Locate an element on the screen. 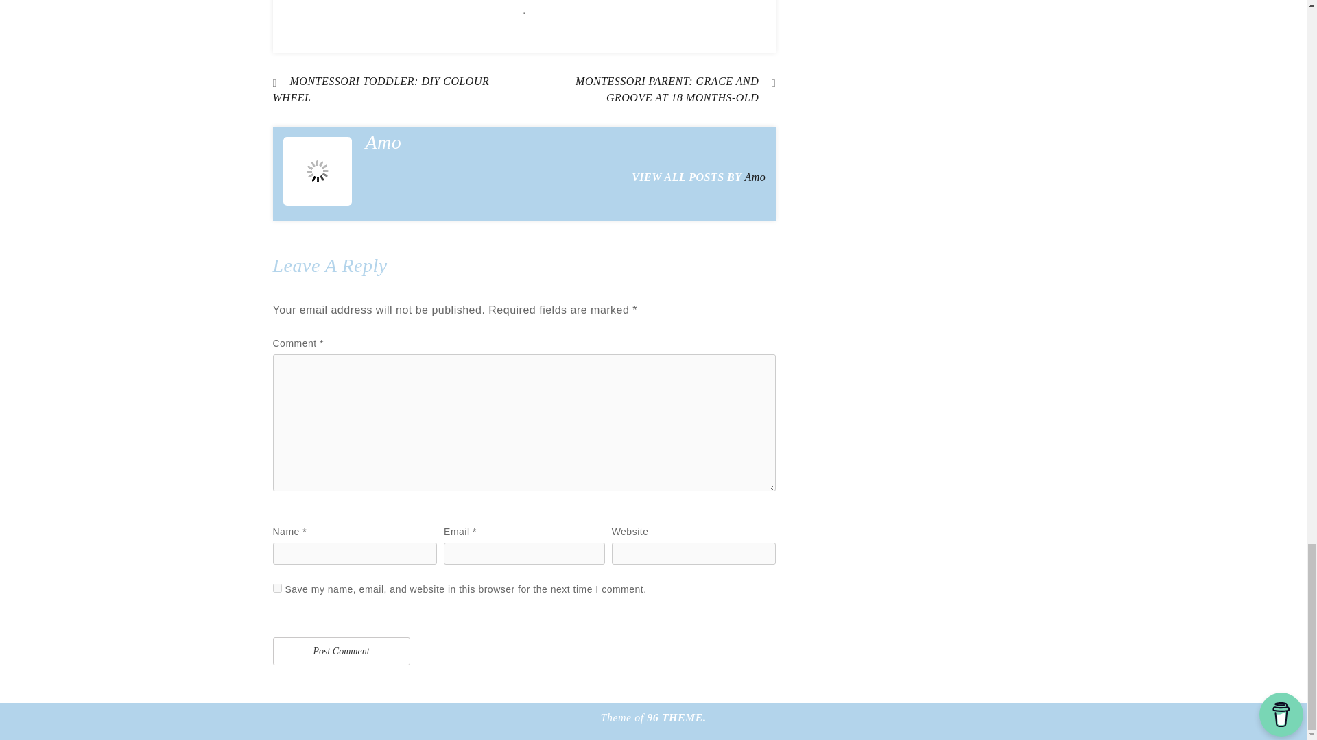  yes is located at coordinates (277, 588).